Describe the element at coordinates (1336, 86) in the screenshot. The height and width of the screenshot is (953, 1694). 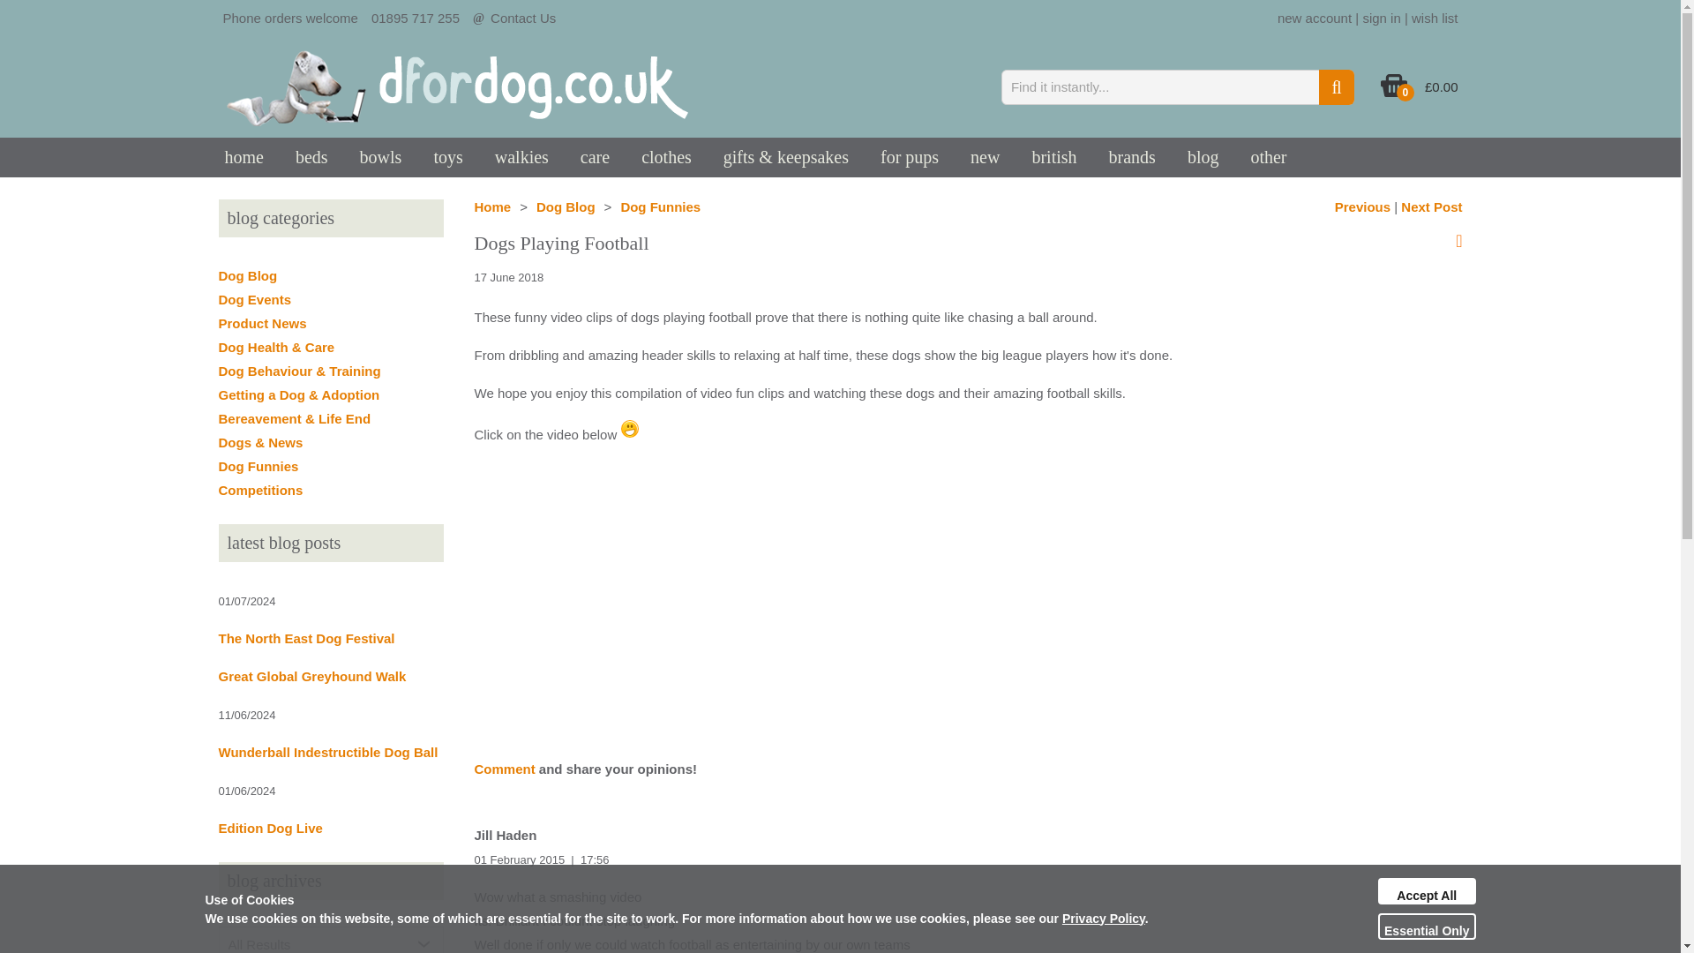
I see `Search` at that location.